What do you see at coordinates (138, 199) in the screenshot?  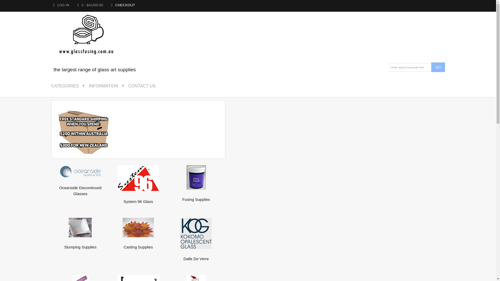 I see `System 96 Glass` at bounding box center [138, 199].